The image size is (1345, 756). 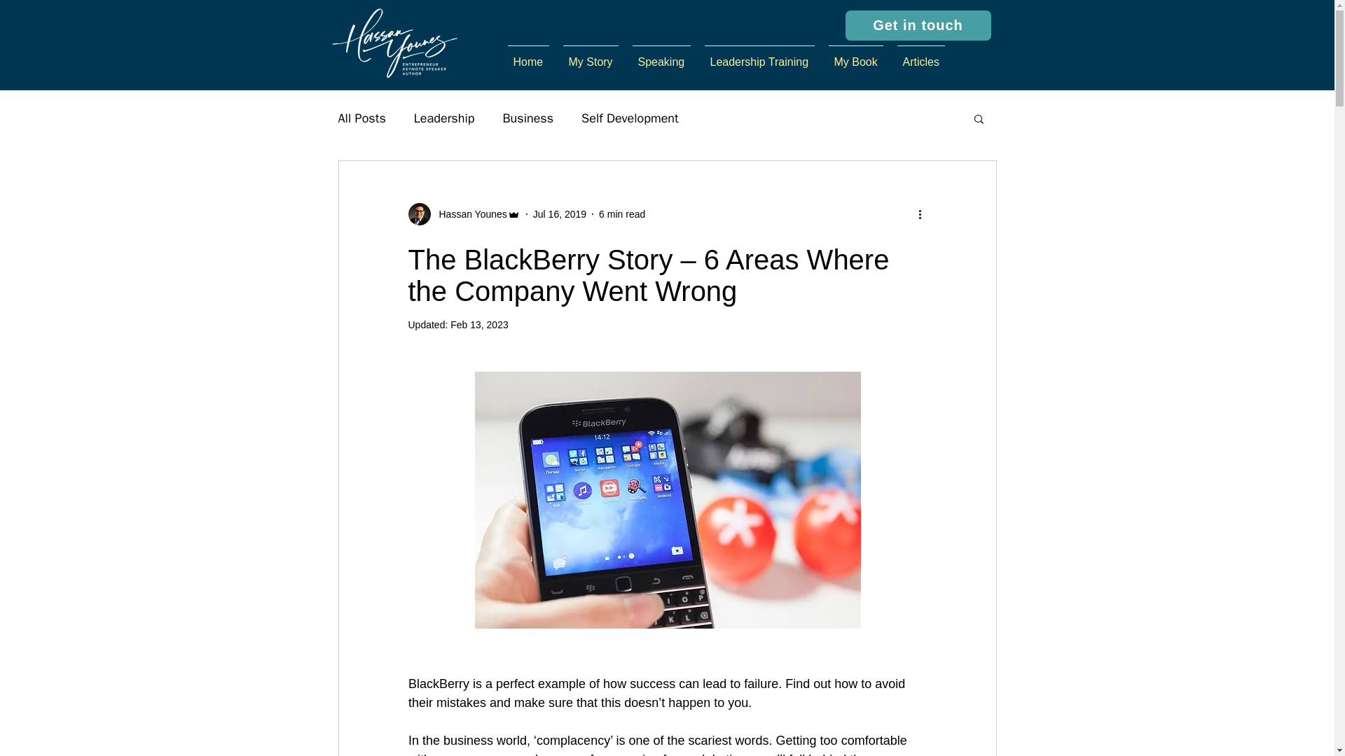 I want to click on Jul 16, 2019, so click(x=559, y=214).